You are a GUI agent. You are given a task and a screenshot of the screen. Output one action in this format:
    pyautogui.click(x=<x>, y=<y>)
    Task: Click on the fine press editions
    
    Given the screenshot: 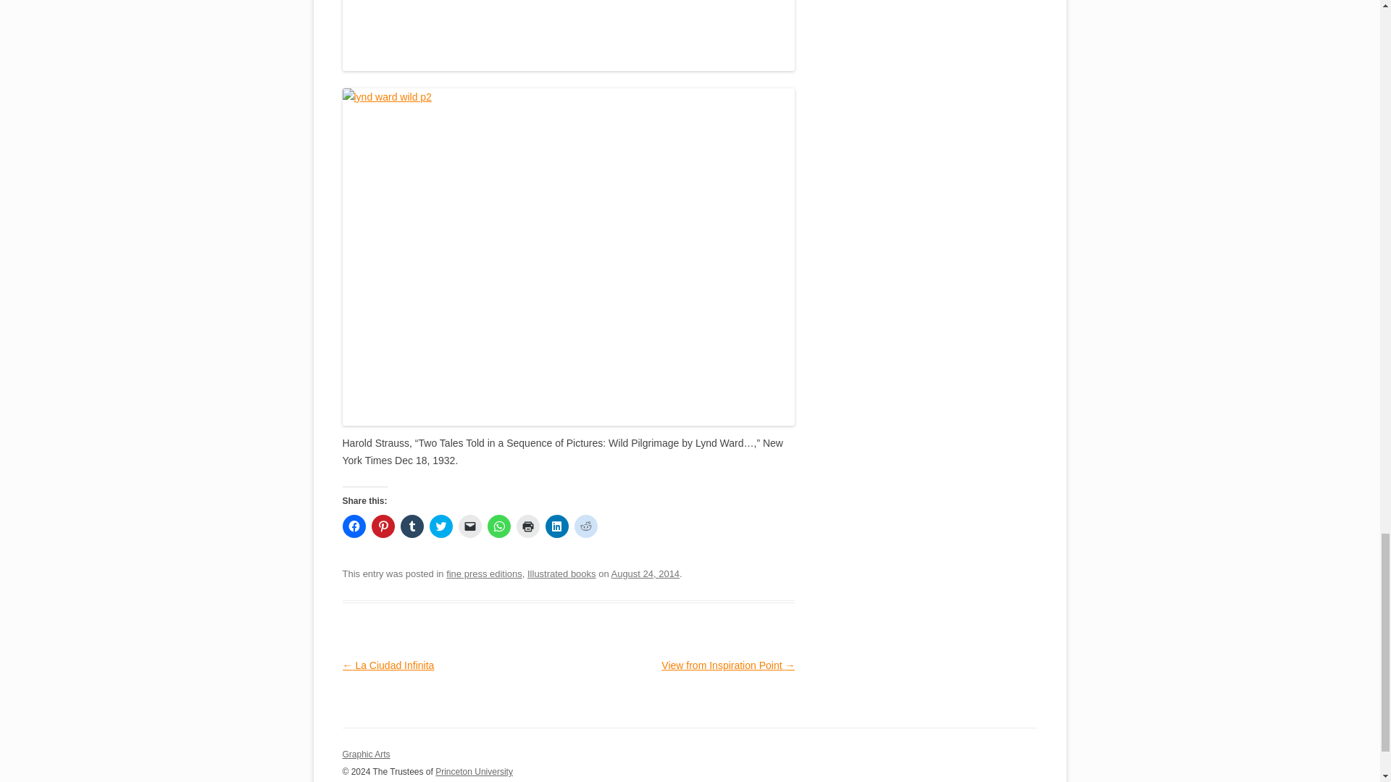 What is the action you would take?
    pyautogui.click(x=484, y=573)
    